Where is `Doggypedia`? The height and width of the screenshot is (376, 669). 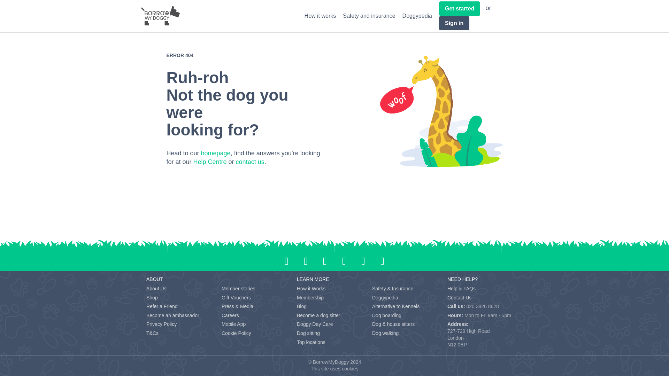
Doggypedia is located at coordinates (417, 16).